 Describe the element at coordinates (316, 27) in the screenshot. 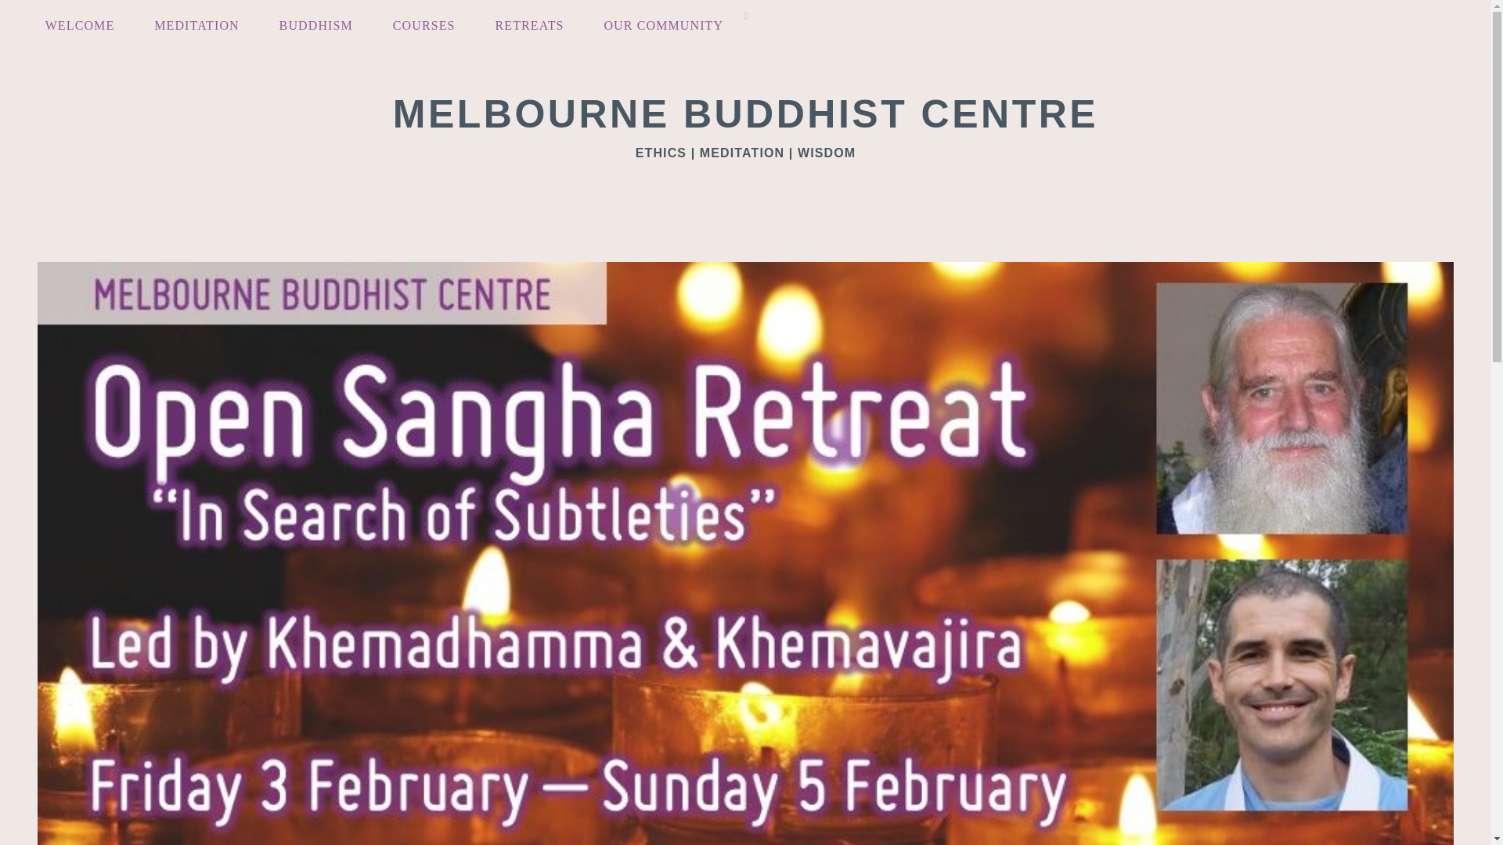

I see `BUDDHISM` at that location.